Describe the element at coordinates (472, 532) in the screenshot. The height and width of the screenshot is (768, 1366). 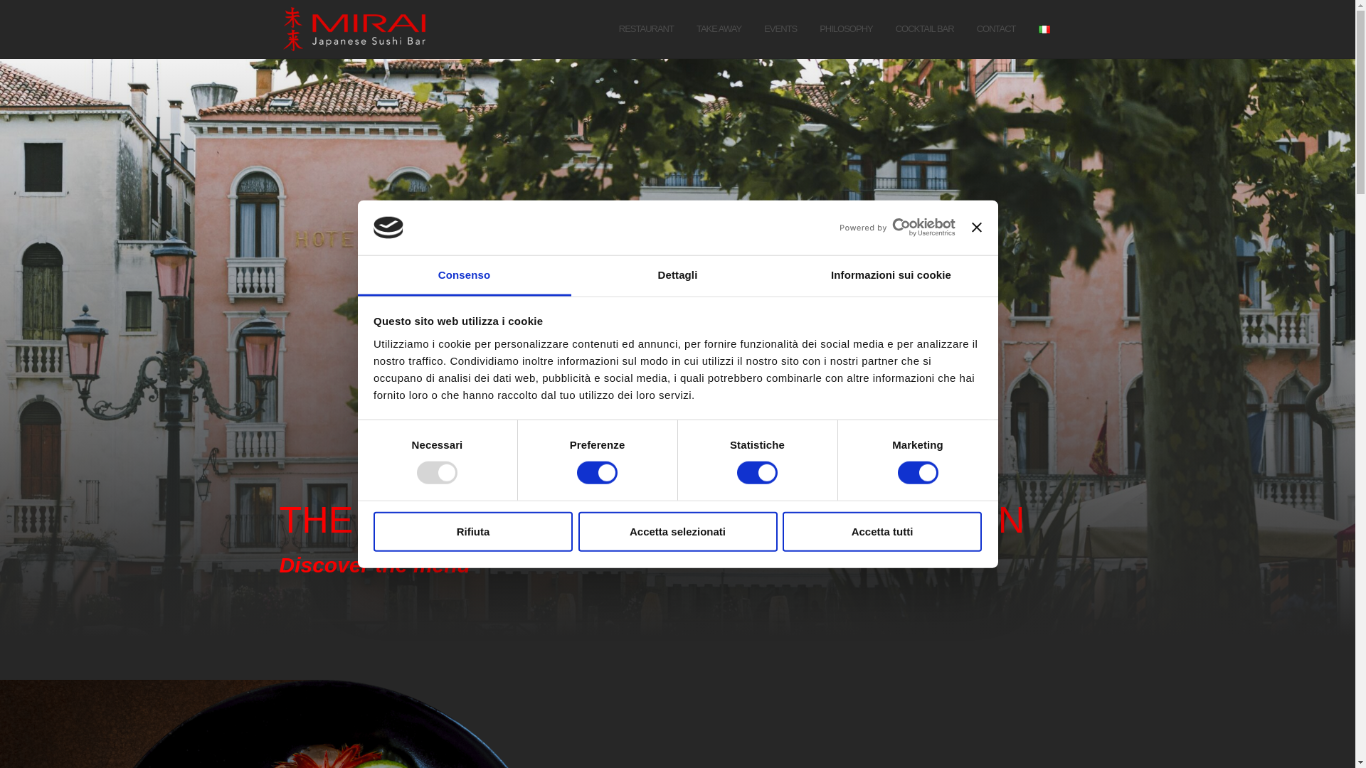
I see `Rifiuta` at that location.